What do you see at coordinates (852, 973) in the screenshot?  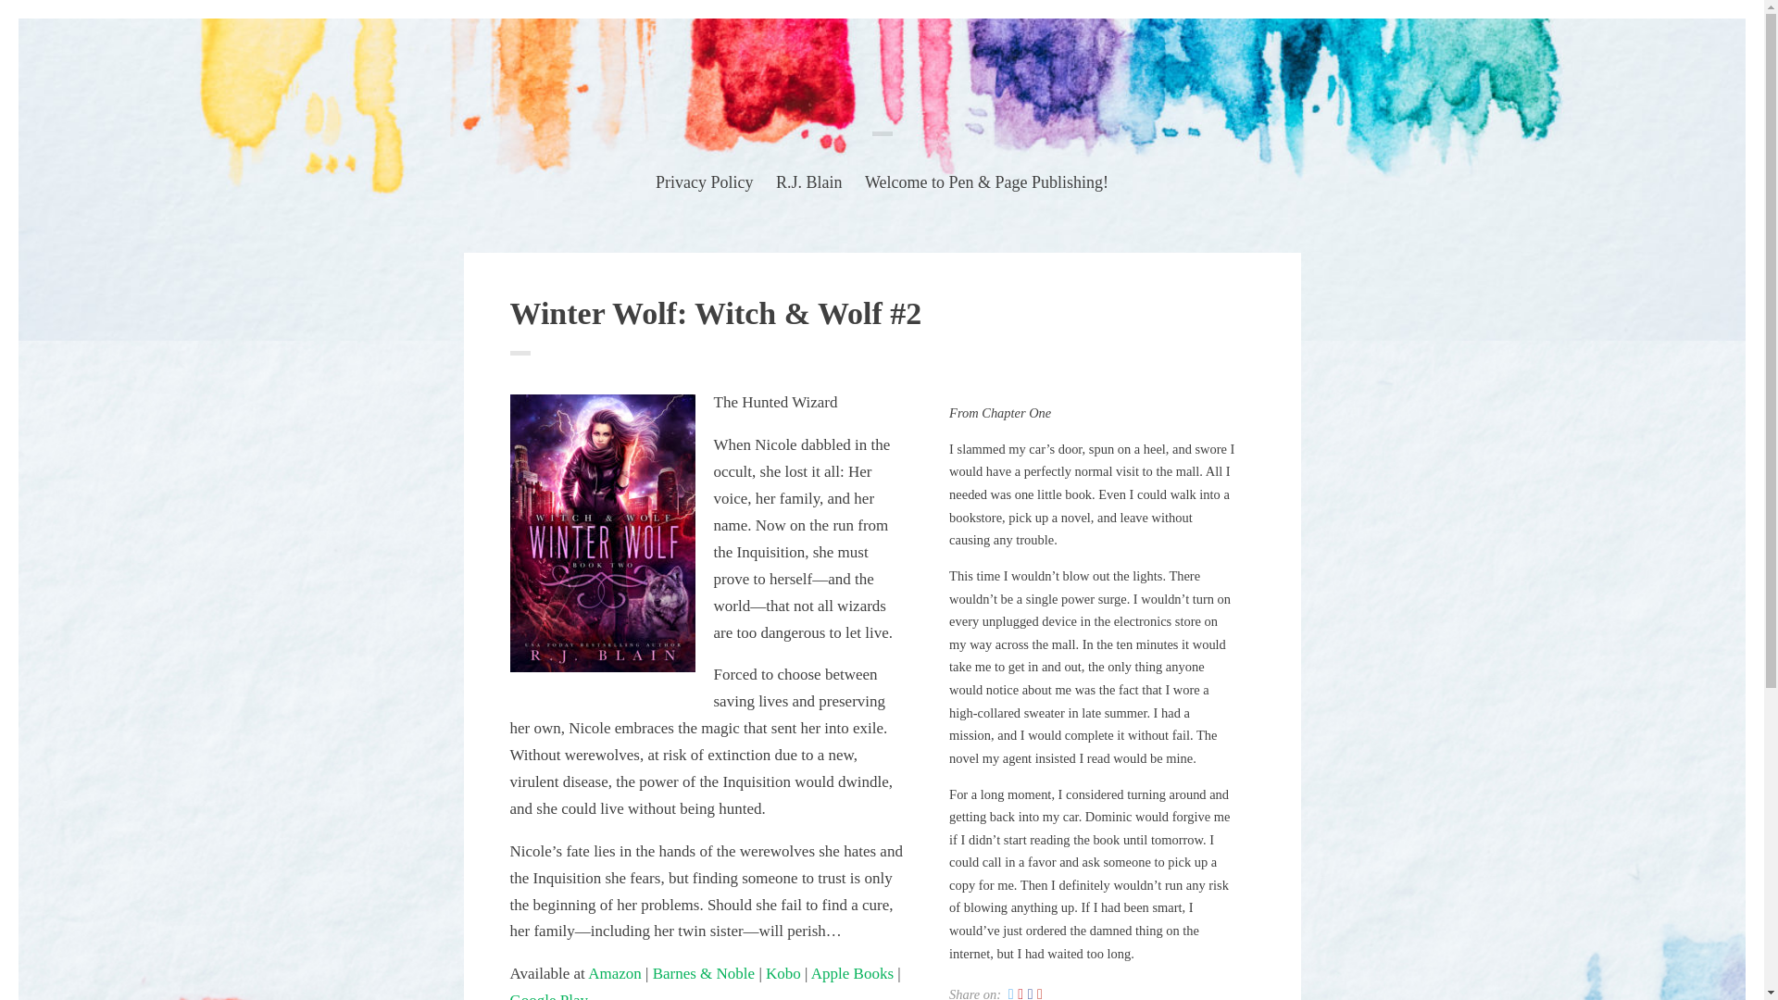 I see `Apple Books` at bounding box center [852, 973].